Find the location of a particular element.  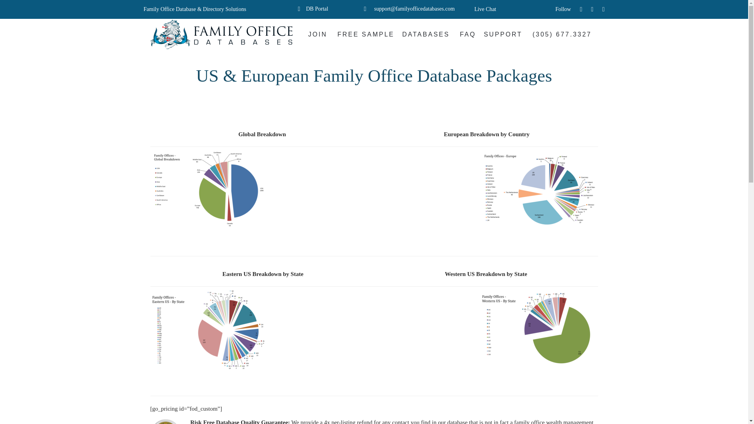

DB Portal is located at coordinates (317, 9).